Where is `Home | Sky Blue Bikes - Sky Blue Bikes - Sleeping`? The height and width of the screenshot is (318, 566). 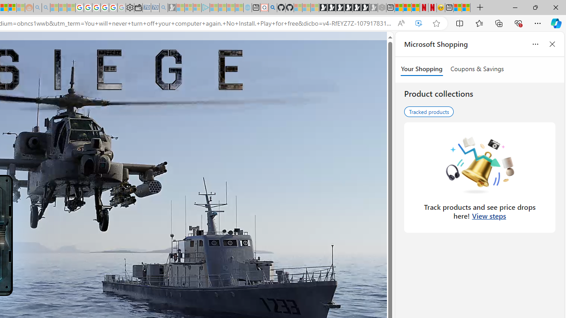
Home | Sky Blue Bikes - Sky Blue Bikes - Sleeping is located at coordinates (248, 8).